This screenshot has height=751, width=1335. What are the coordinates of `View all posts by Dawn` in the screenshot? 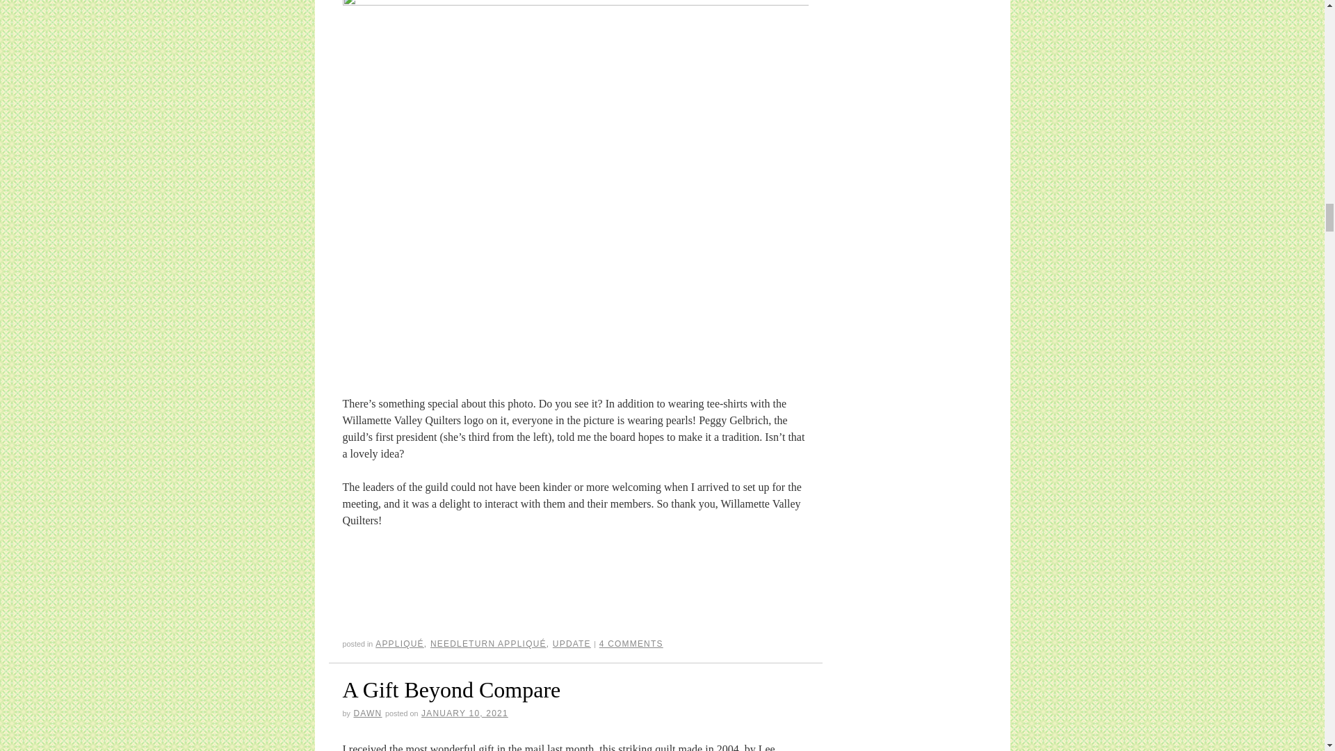 It's located at (367, 713).